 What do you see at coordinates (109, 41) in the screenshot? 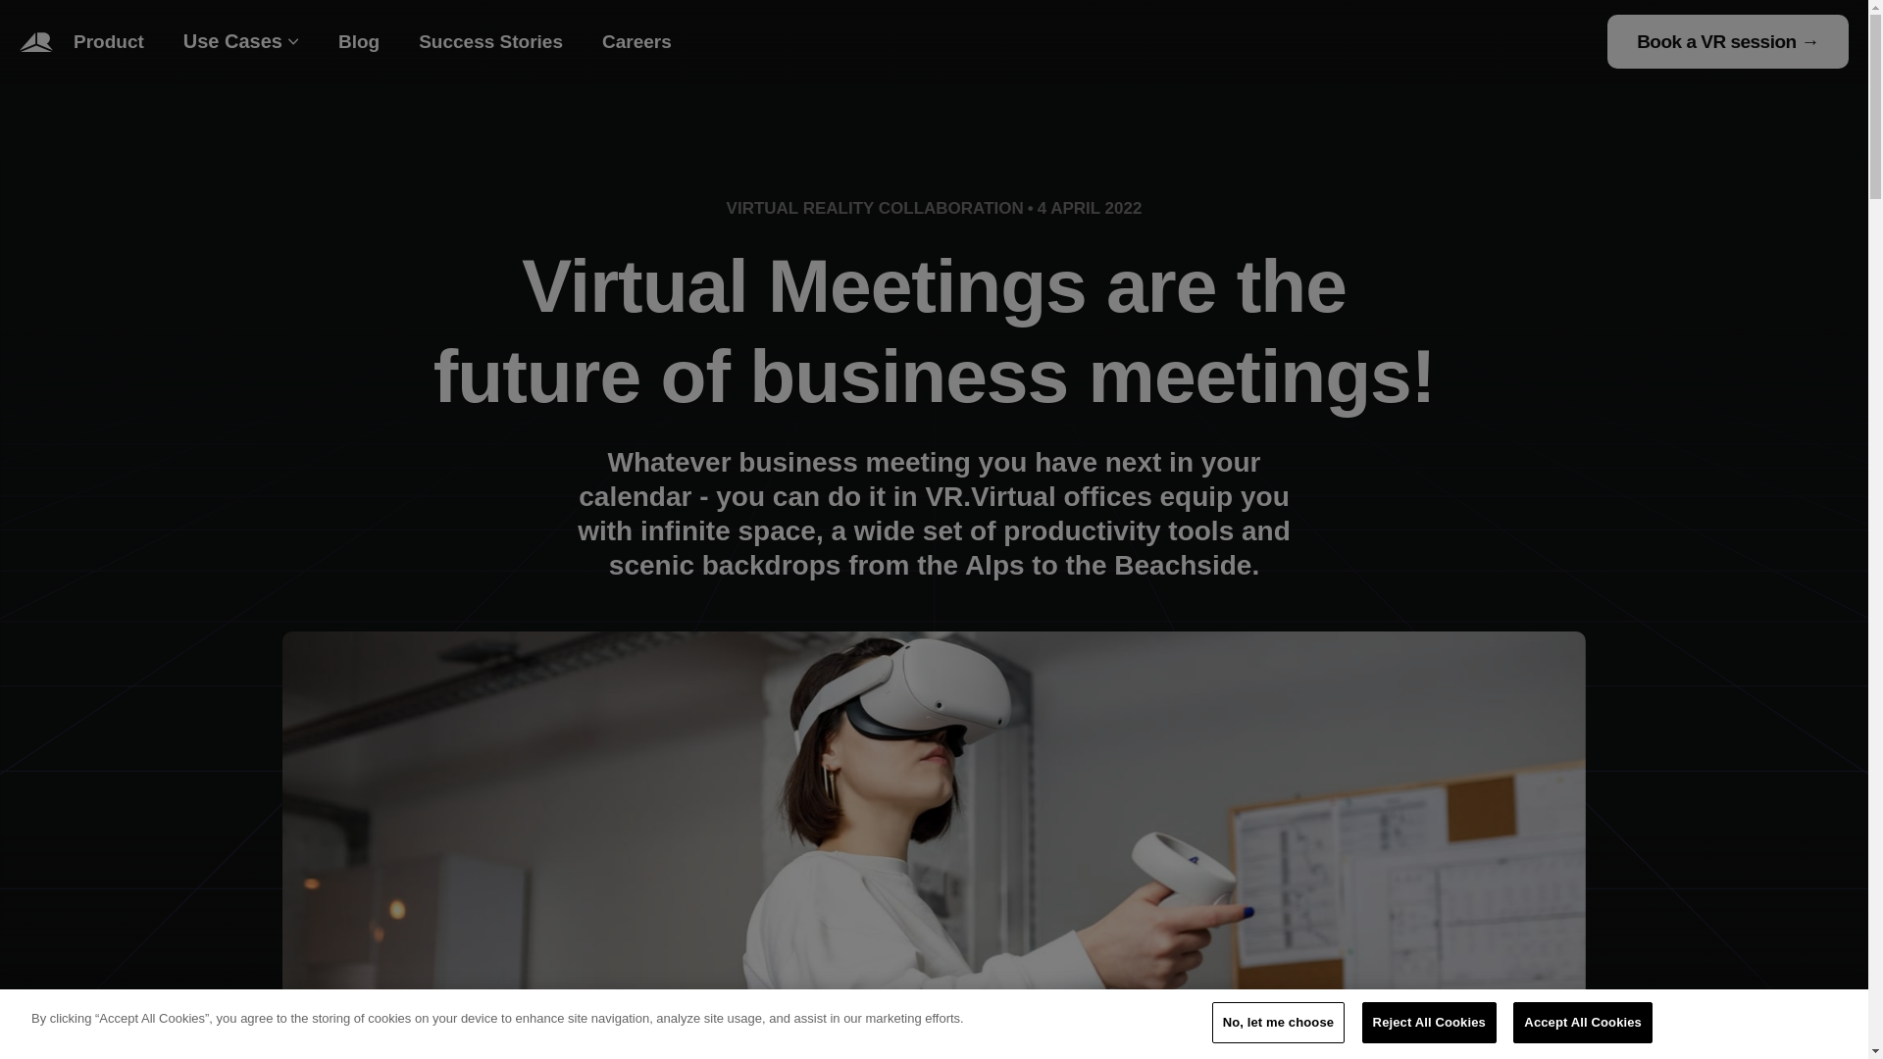
I see `Product` at bounding box center [109, 41].